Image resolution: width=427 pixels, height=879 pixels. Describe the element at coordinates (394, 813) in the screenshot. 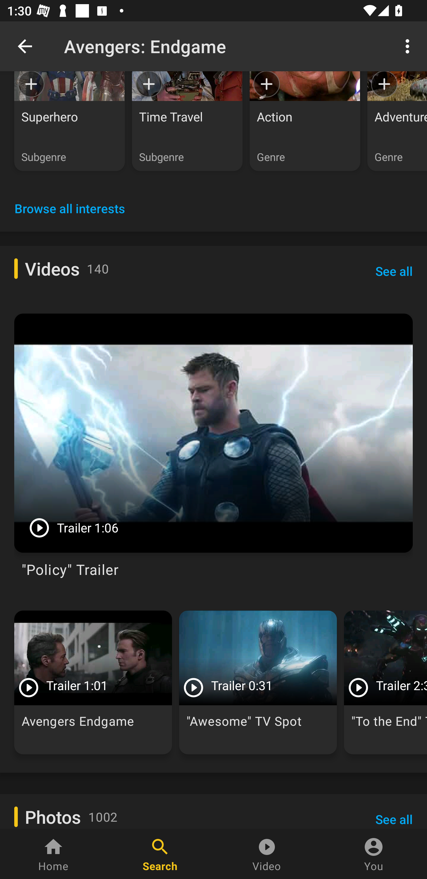

I see `See all See all Photos` at that location.